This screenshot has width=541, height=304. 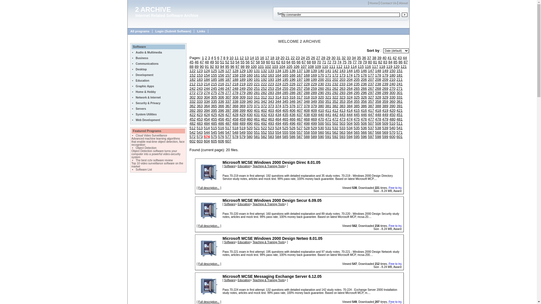 What do you see at coordinates (285, 84) in the screenshot?
I see `225` at bounding box center [285, 84].